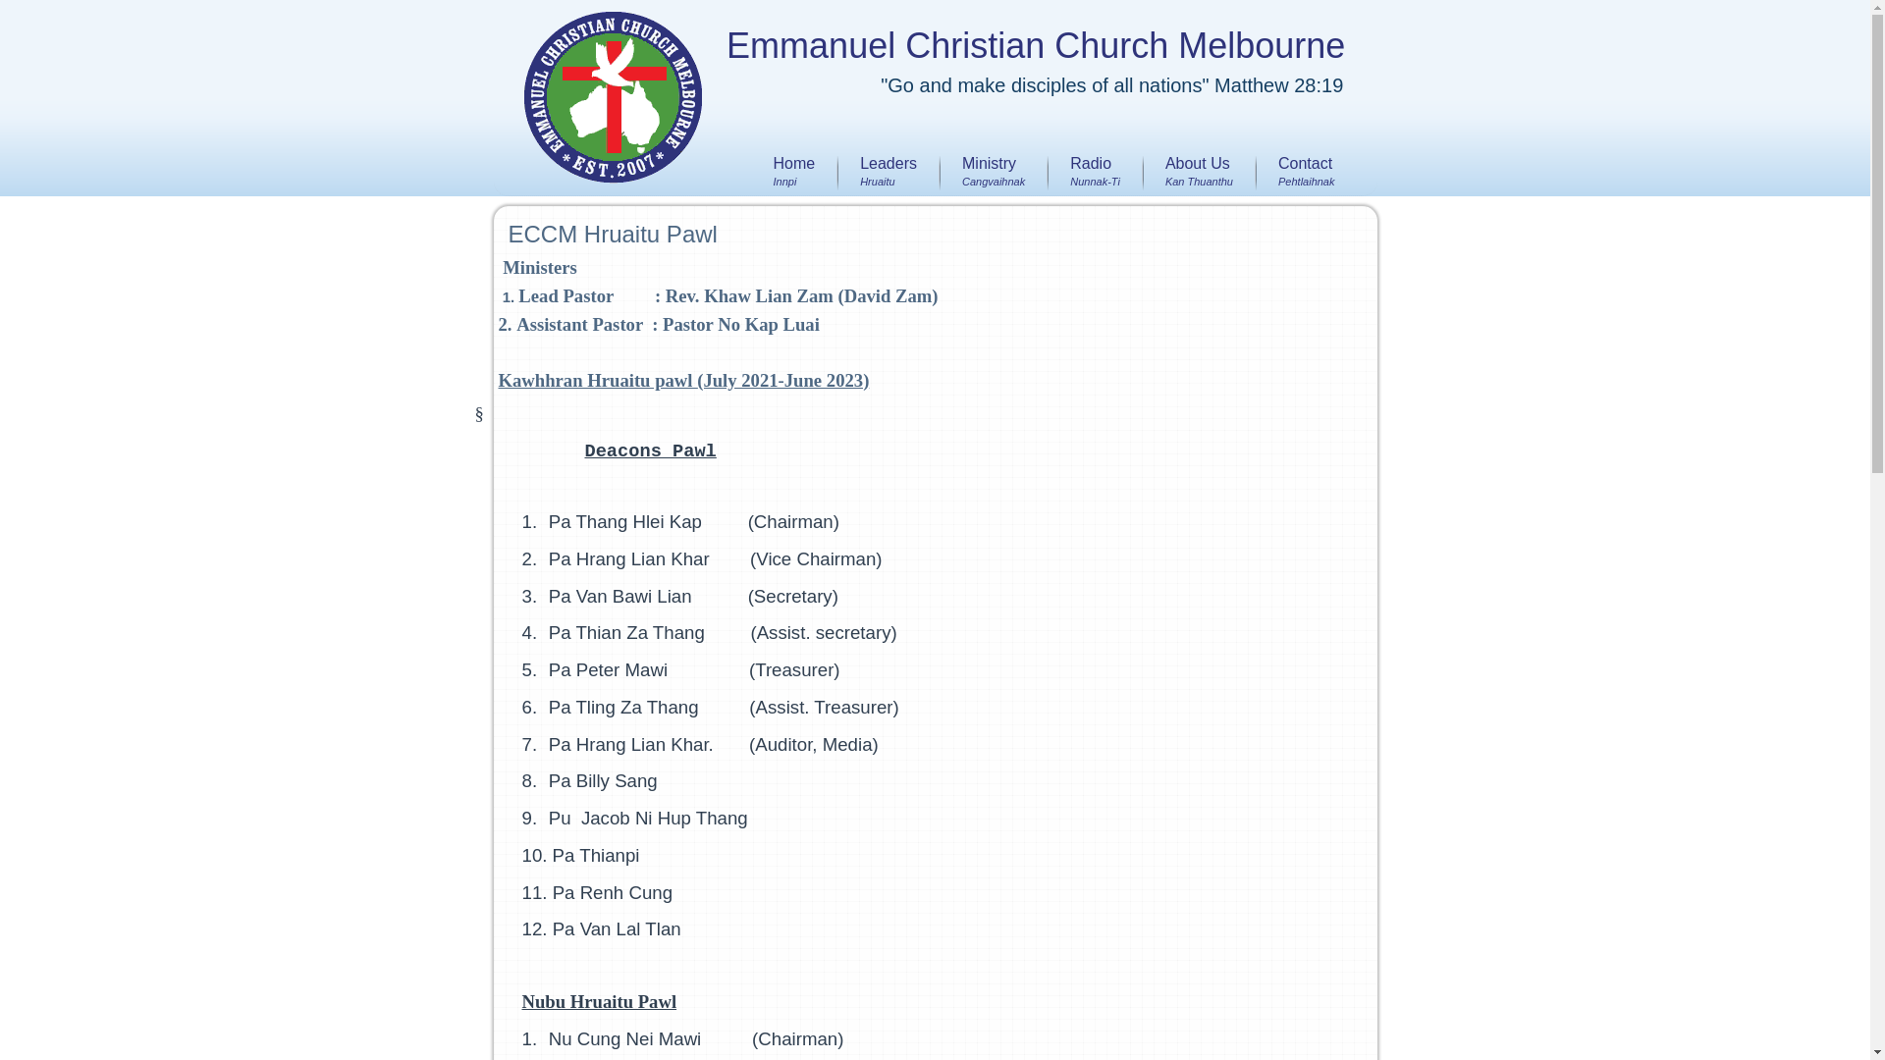 This screenshot has width=1885, height=1060. I want to click on Radio
Nunnak-Ti, so click(1096, 173).